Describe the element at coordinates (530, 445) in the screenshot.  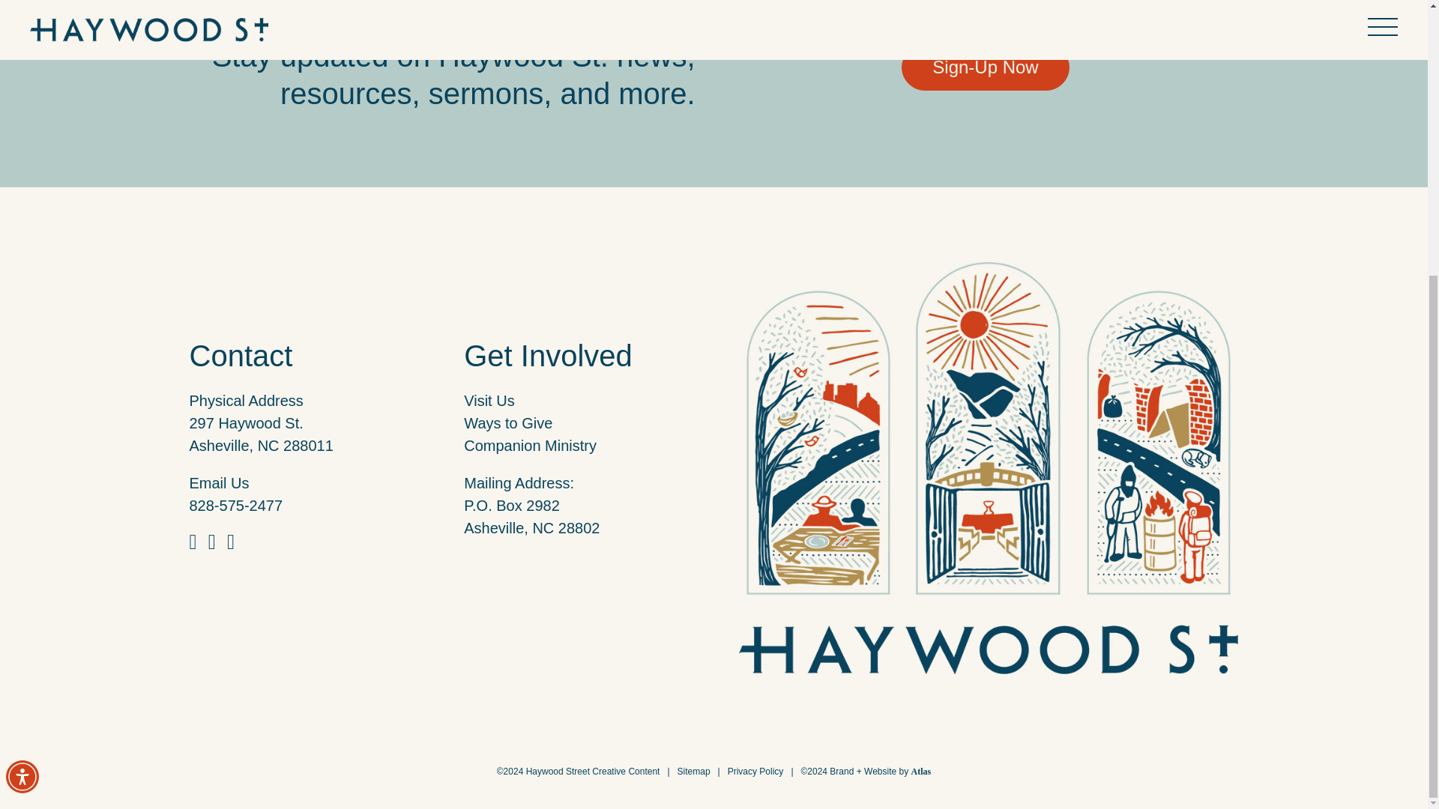
I see `Companion Ministry` at that location.